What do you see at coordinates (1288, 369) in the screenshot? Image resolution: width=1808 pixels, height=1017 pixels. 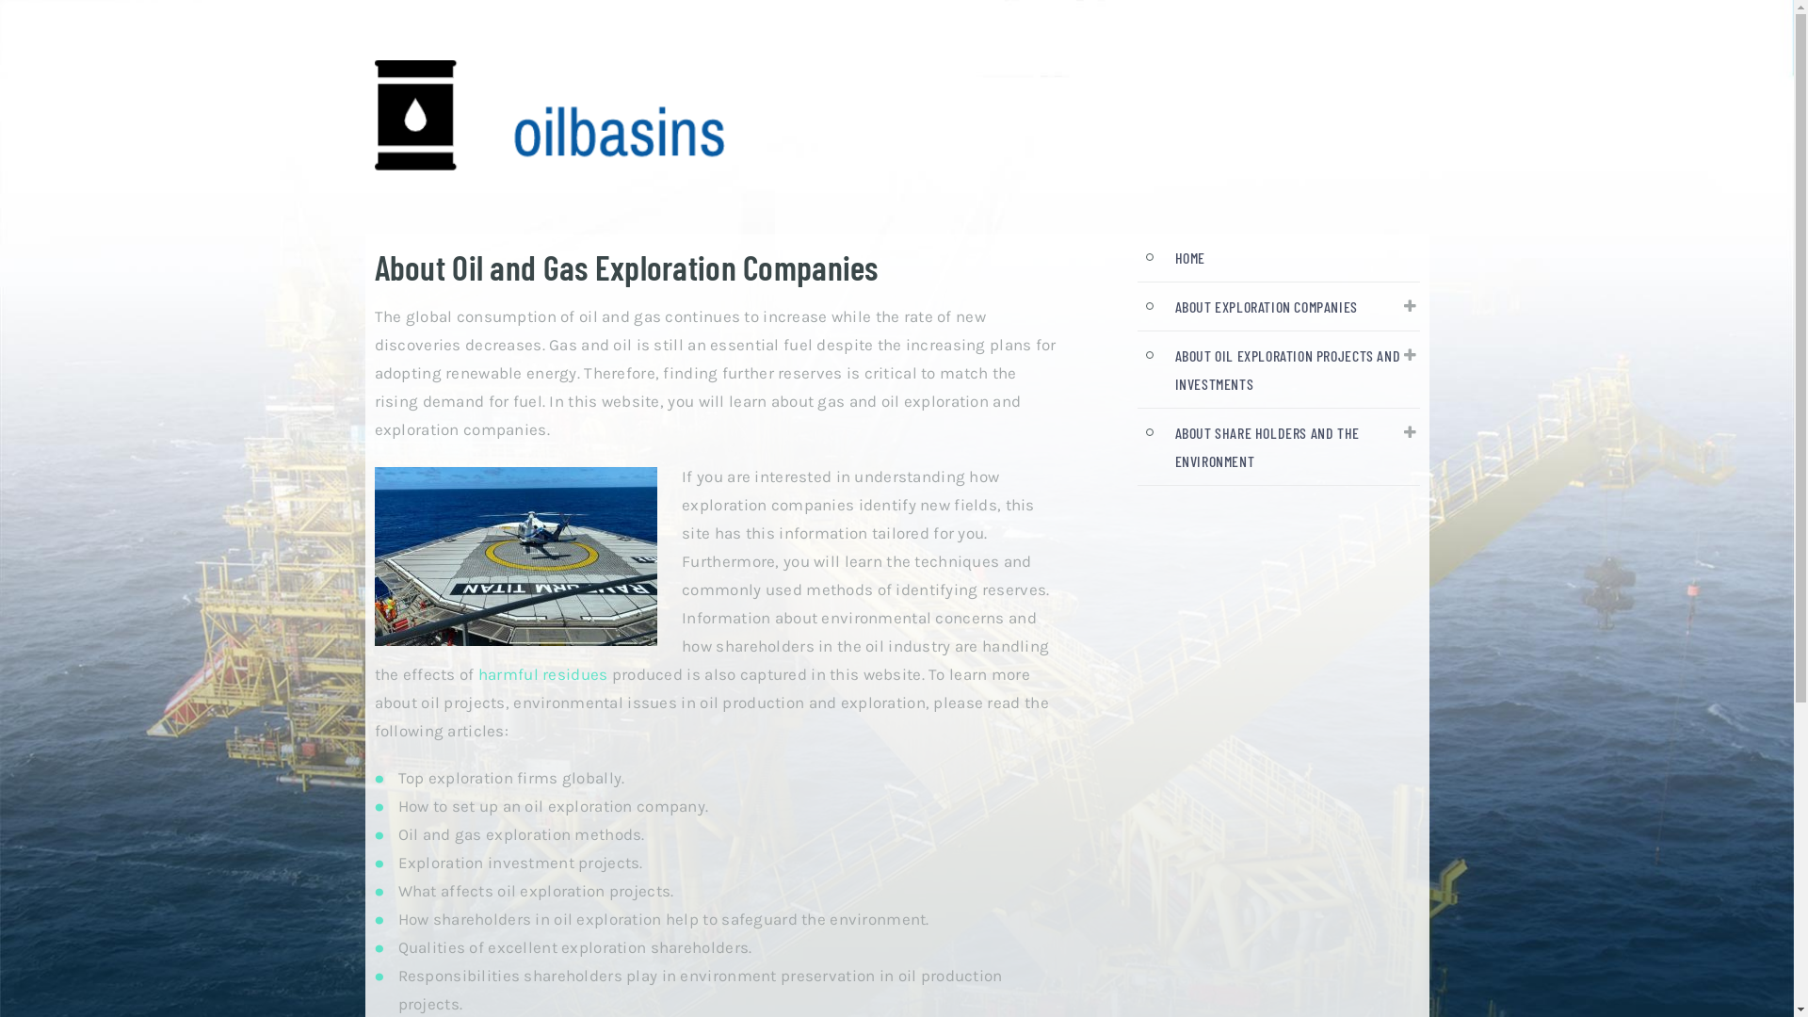 I see `ABOUT OIL EXPLORATION PROJECTS AND INVESTMENTS` at bounding box center [1288, 369].